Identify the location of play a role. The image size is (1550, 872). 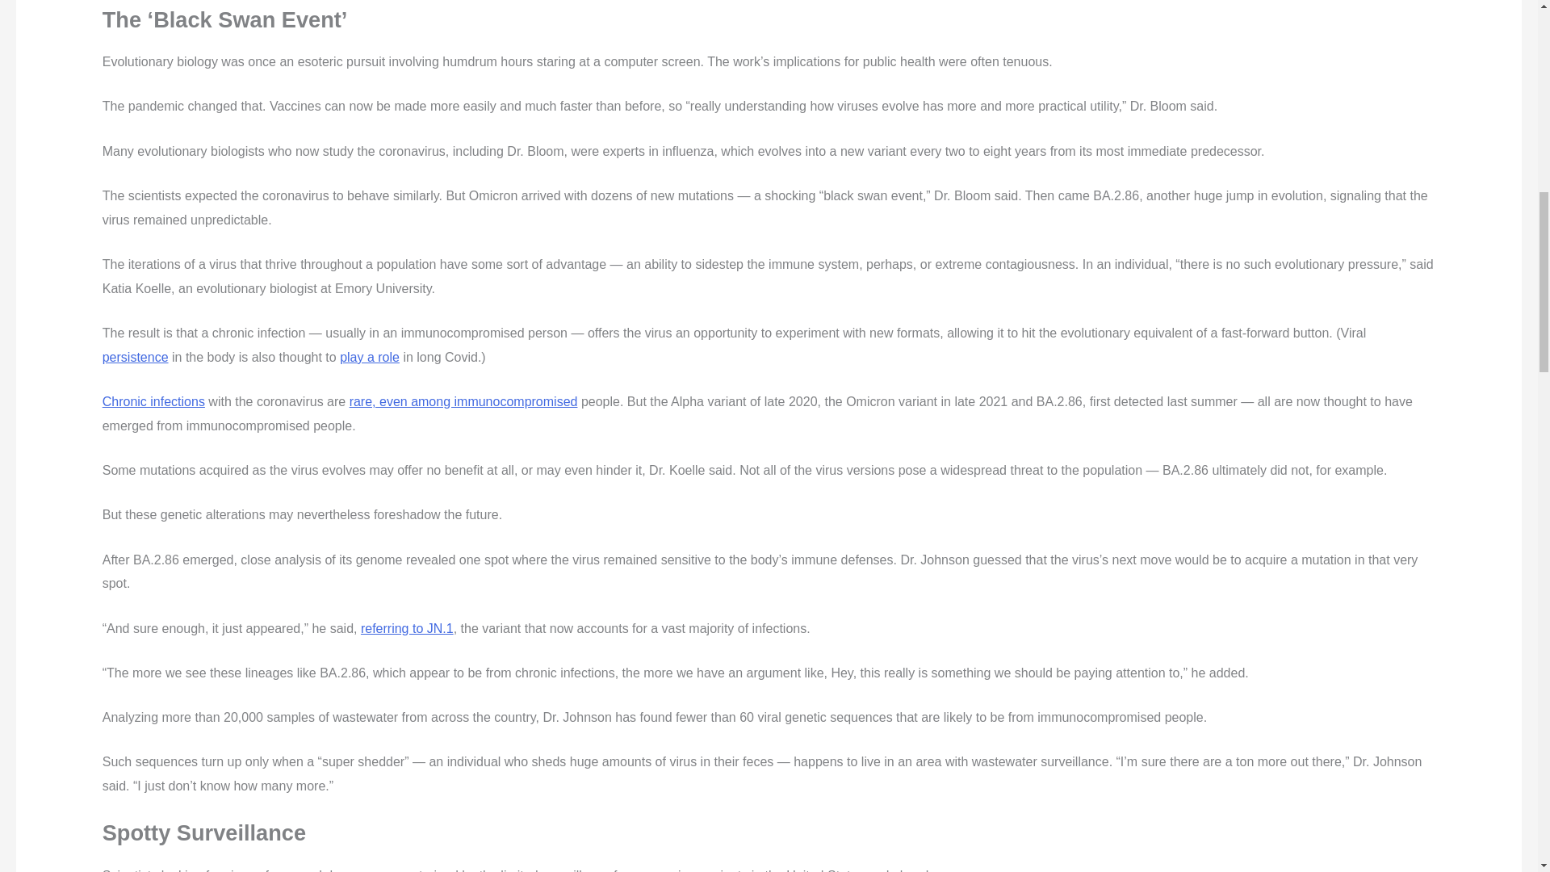
(370, 357).